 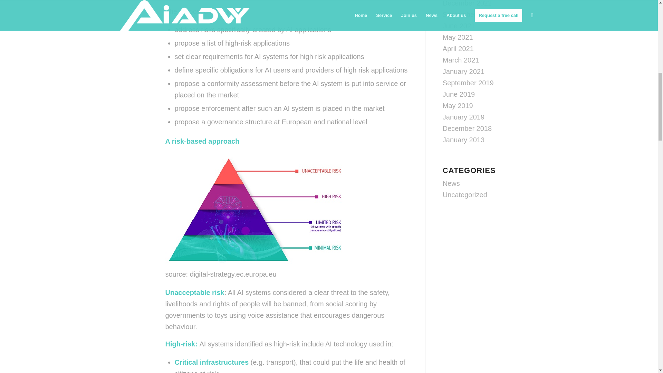 I want to click on September 2019, so click(x=468, y=83).